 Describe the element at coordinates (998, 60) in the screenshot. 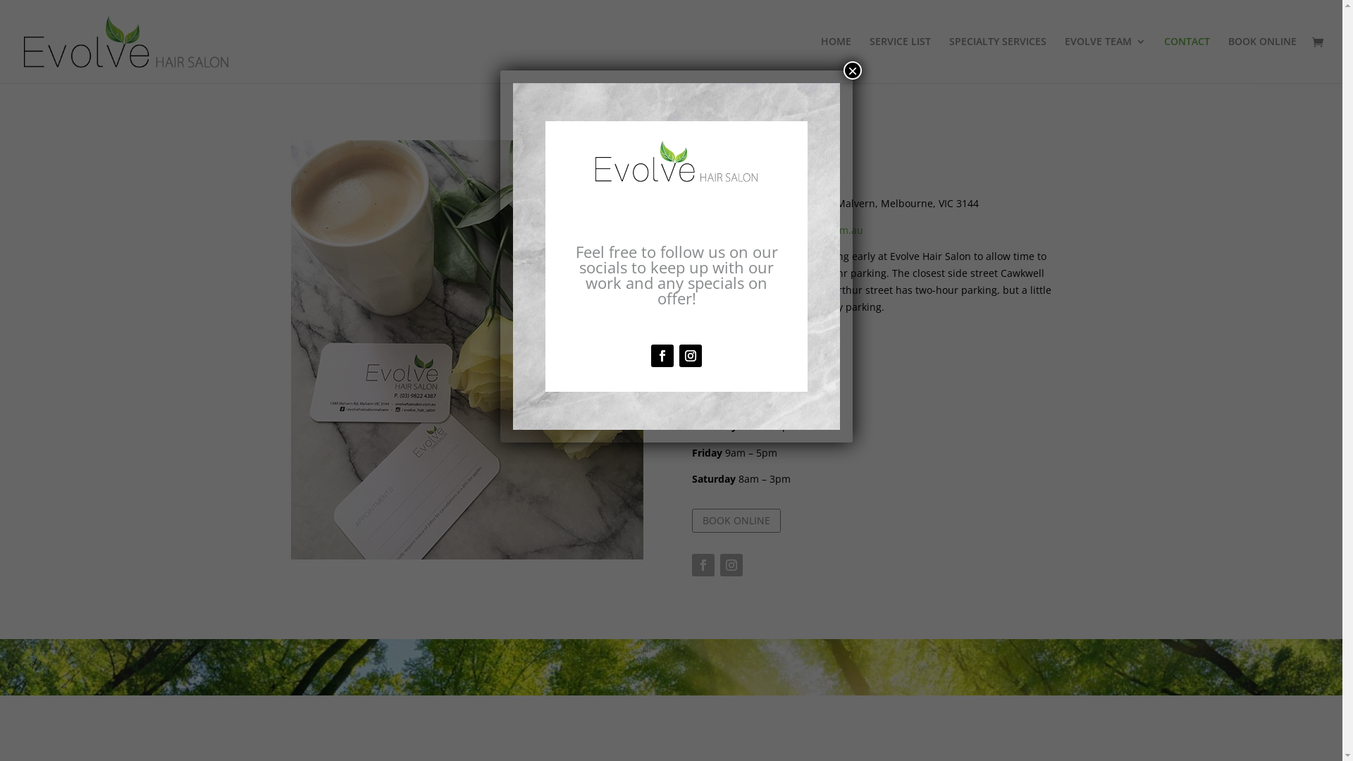

I see `SPECIALTY SERVICES` at that location.